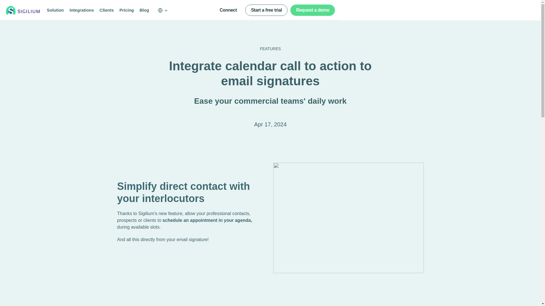  What do you see at coordinates (266, 10) in the screenshot?
I see `Start a free trial` at bounding box center [266, 10].